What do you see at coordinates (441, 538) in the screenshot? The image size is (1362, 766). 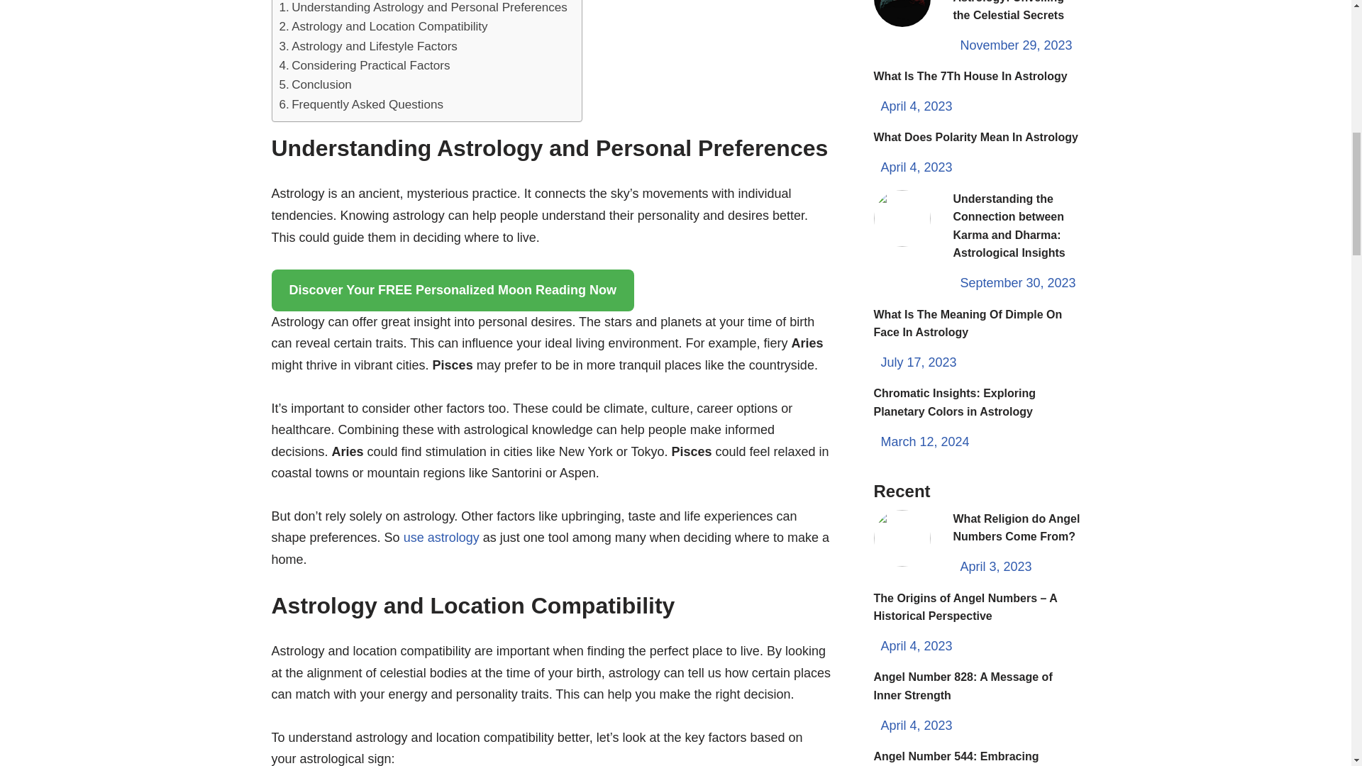 I see `use astrology` at bounding box center [441, 538].